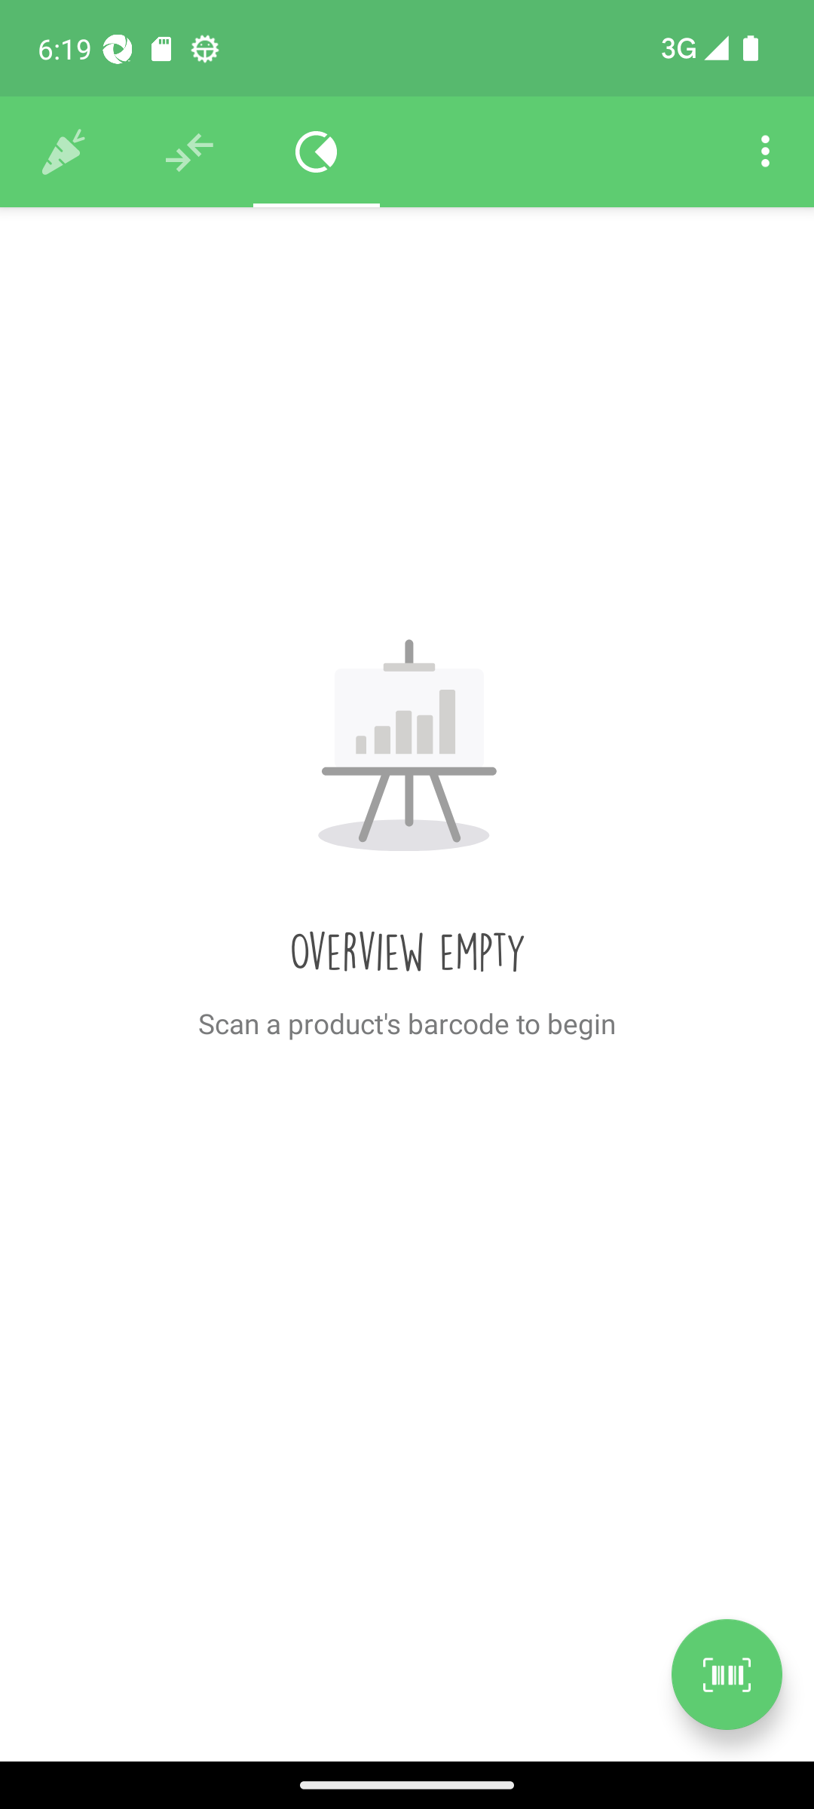 This screenshot has width=814, height=1809. Describe the element at coordinates (63, 152) in the screenshot. I see `History` at that location.